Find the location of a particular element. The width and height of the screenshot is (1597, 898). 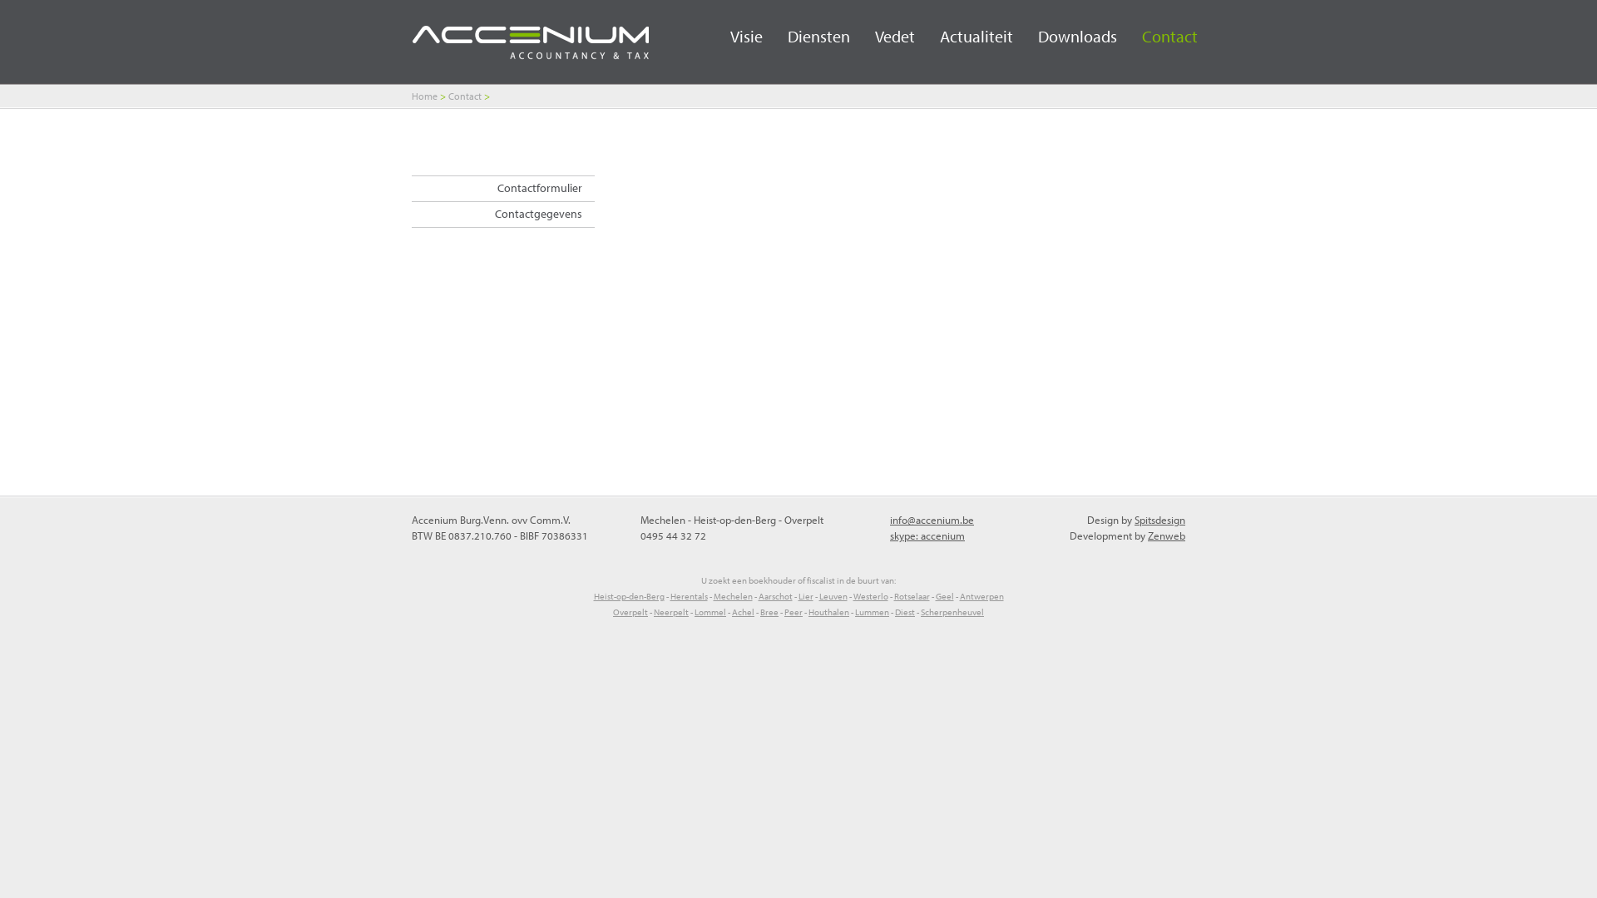

Spitsdesign is located at coordinates (1159, 520).